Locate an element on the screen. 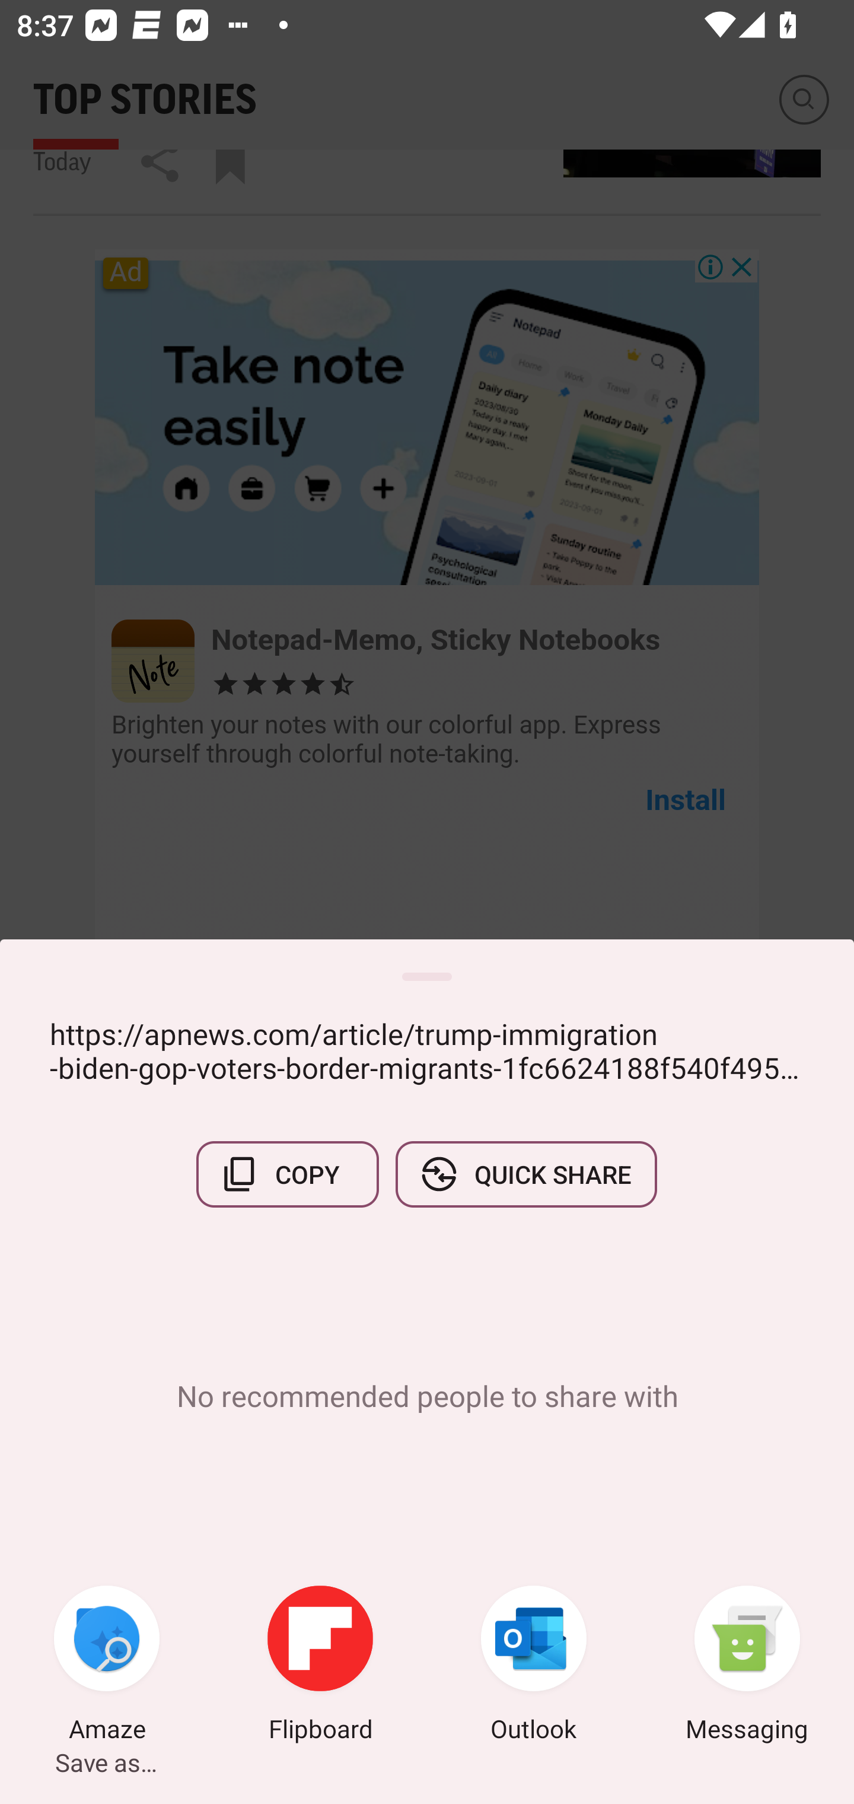  Amaze Save as… is located at coordinates (107, 1666).